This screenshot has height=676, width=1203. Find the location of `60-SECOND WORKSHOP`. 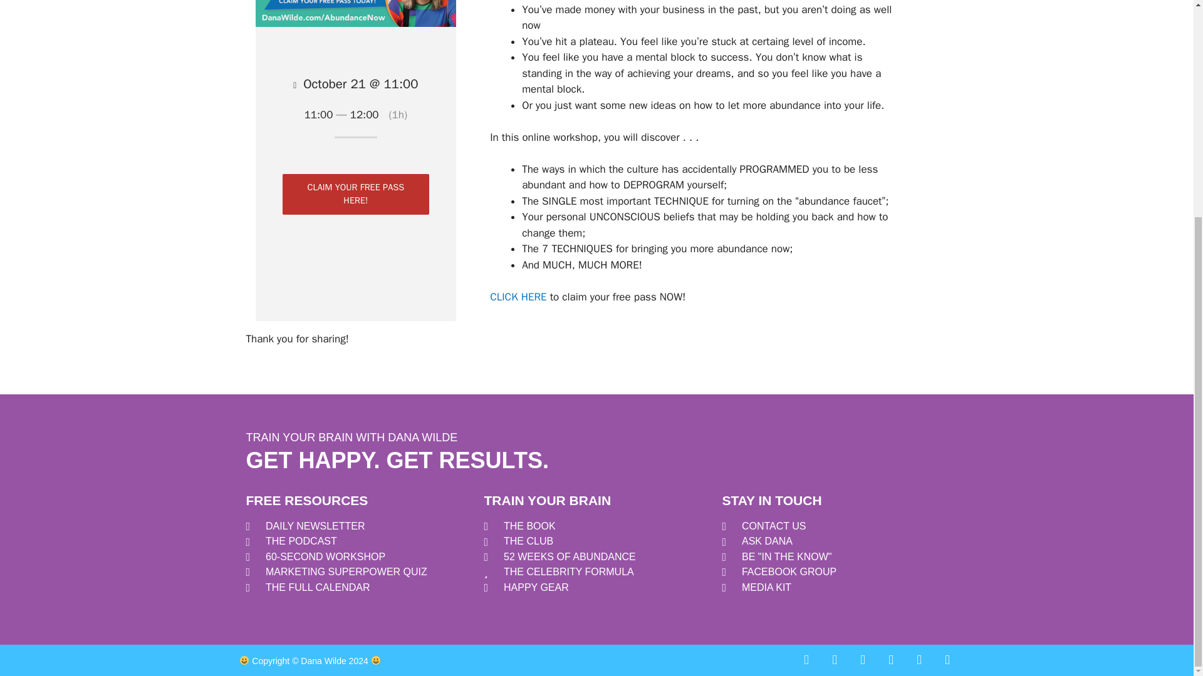

60-SECOND WORKSHOP is located at coordinates (358, 557).